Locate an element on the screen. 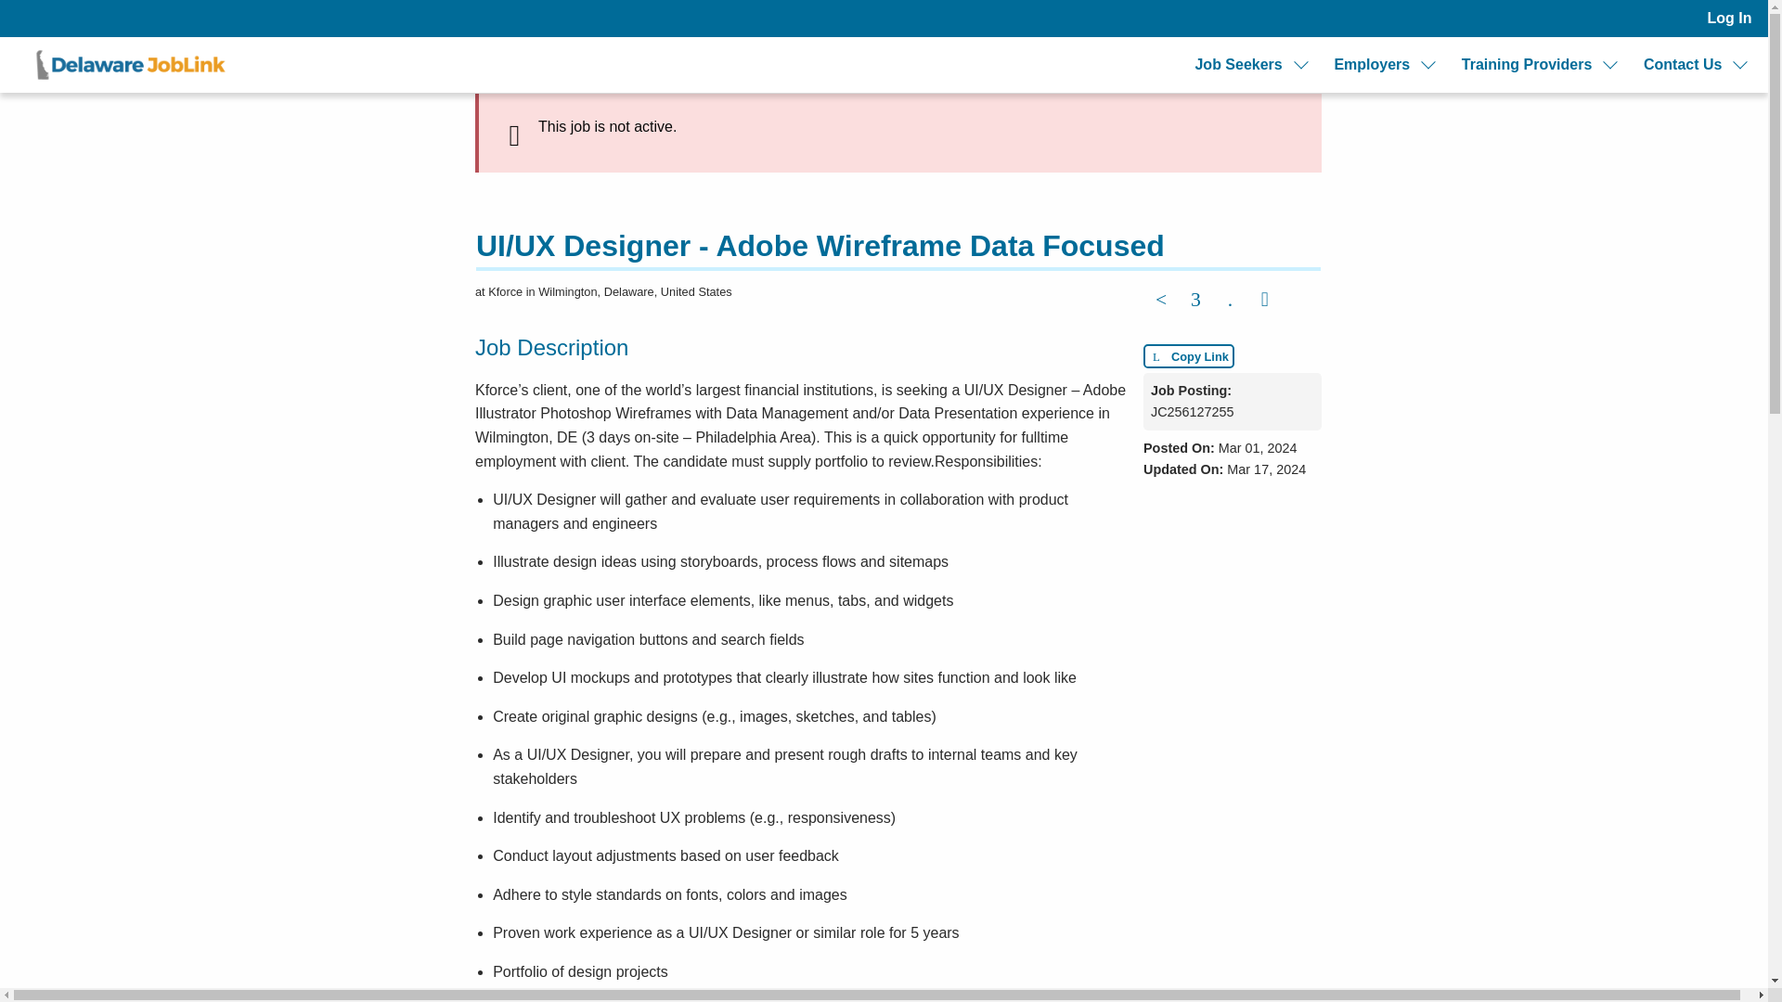  Employers is located at coordinates (1371, 65).